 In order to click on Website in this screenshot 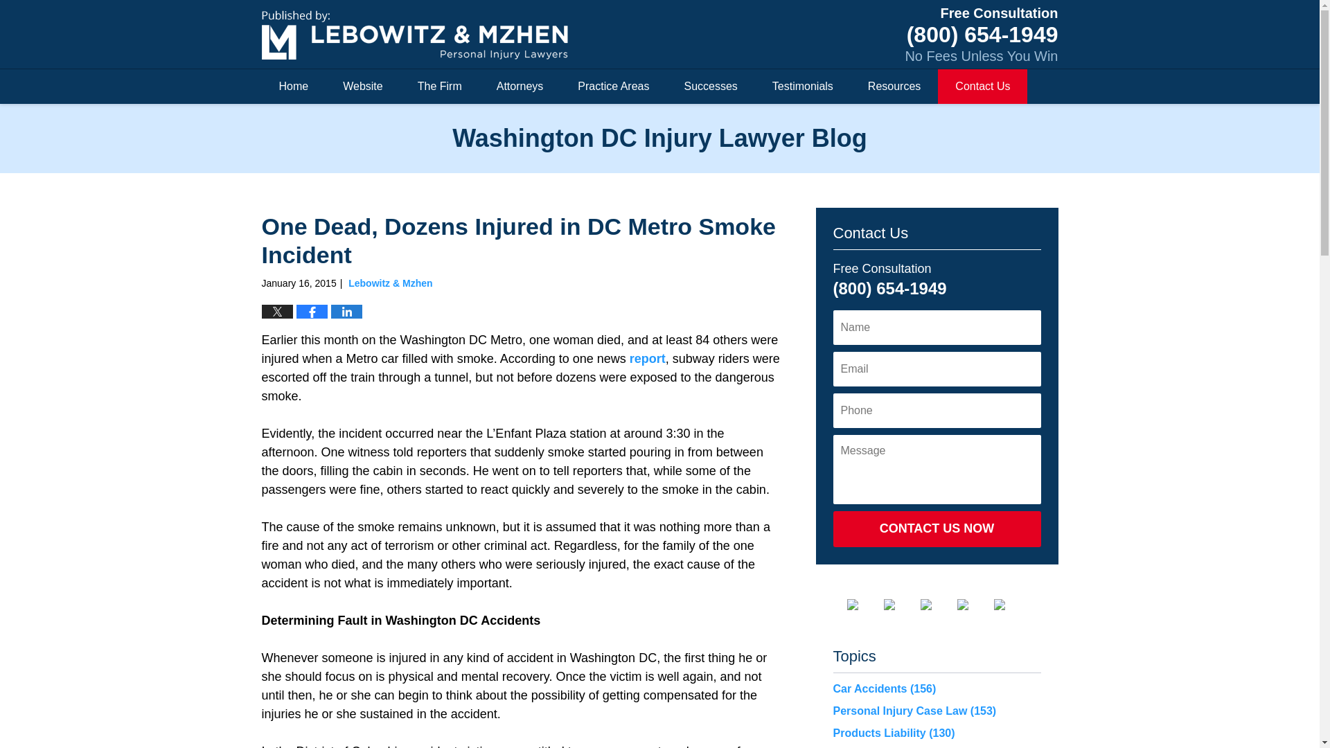, I will do `click(363, 87)`.